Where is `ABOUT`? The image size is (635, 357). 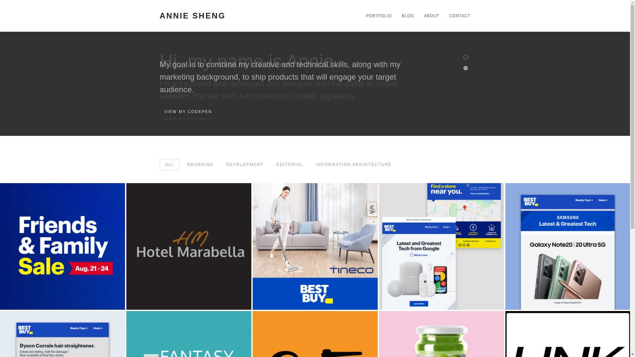
ABOUT is located at coordinates (429, 16).